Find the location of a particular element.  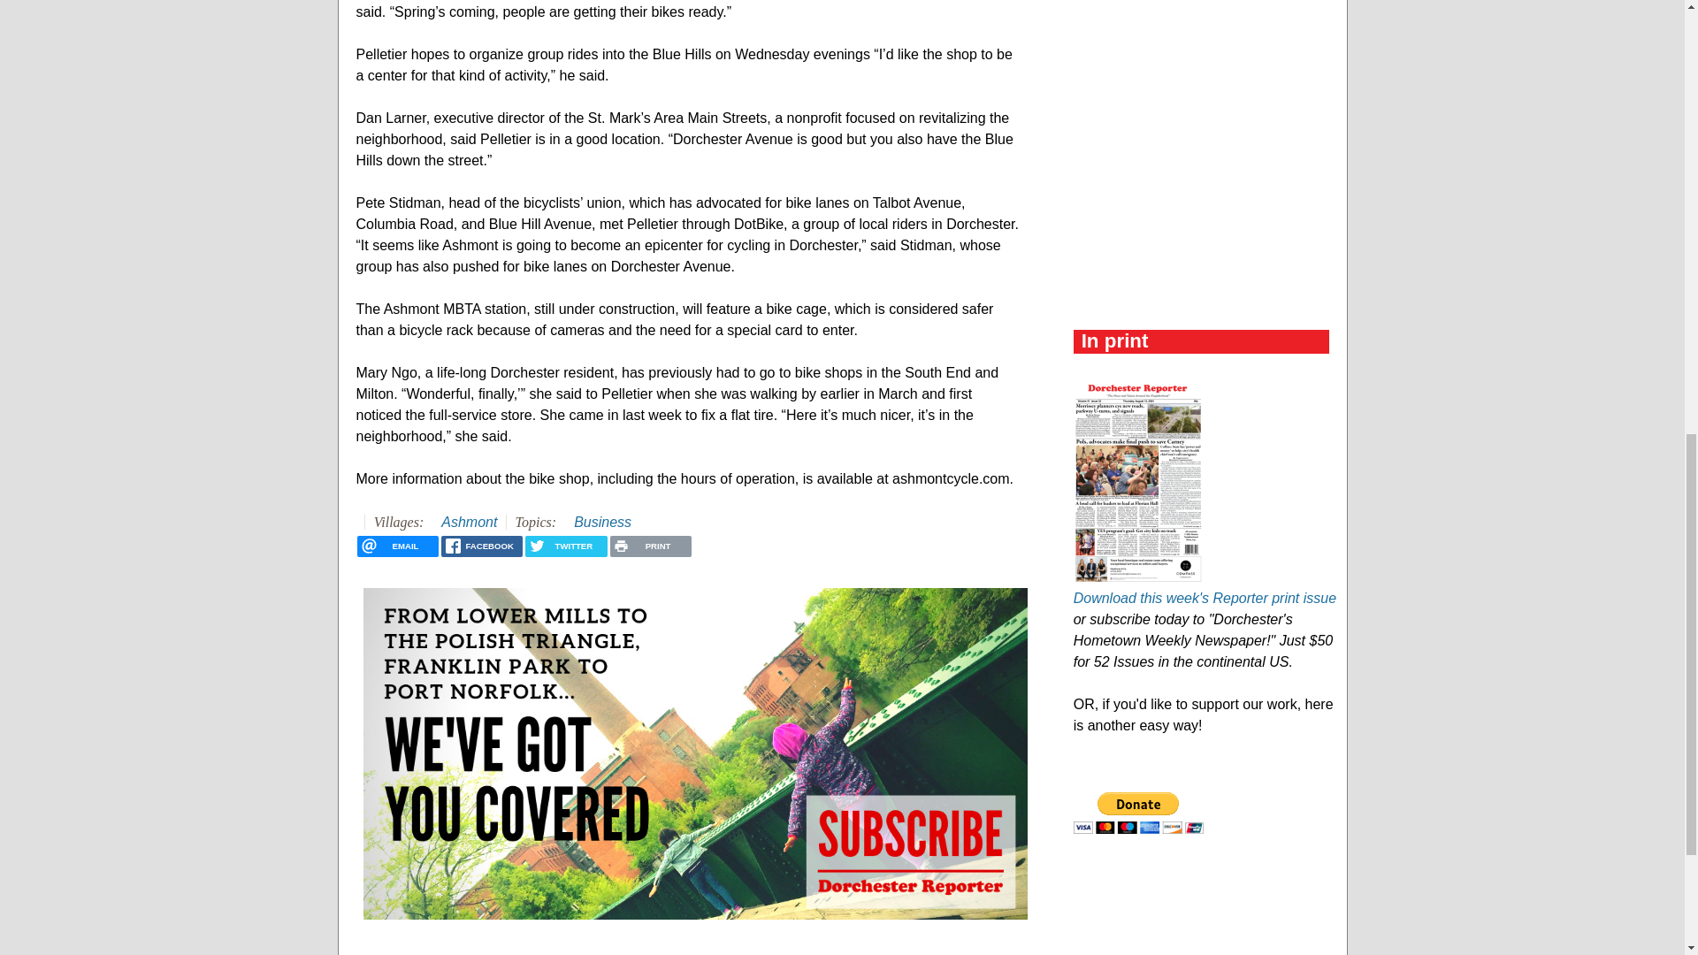

Ashmont is located at coordinates (469, 522).